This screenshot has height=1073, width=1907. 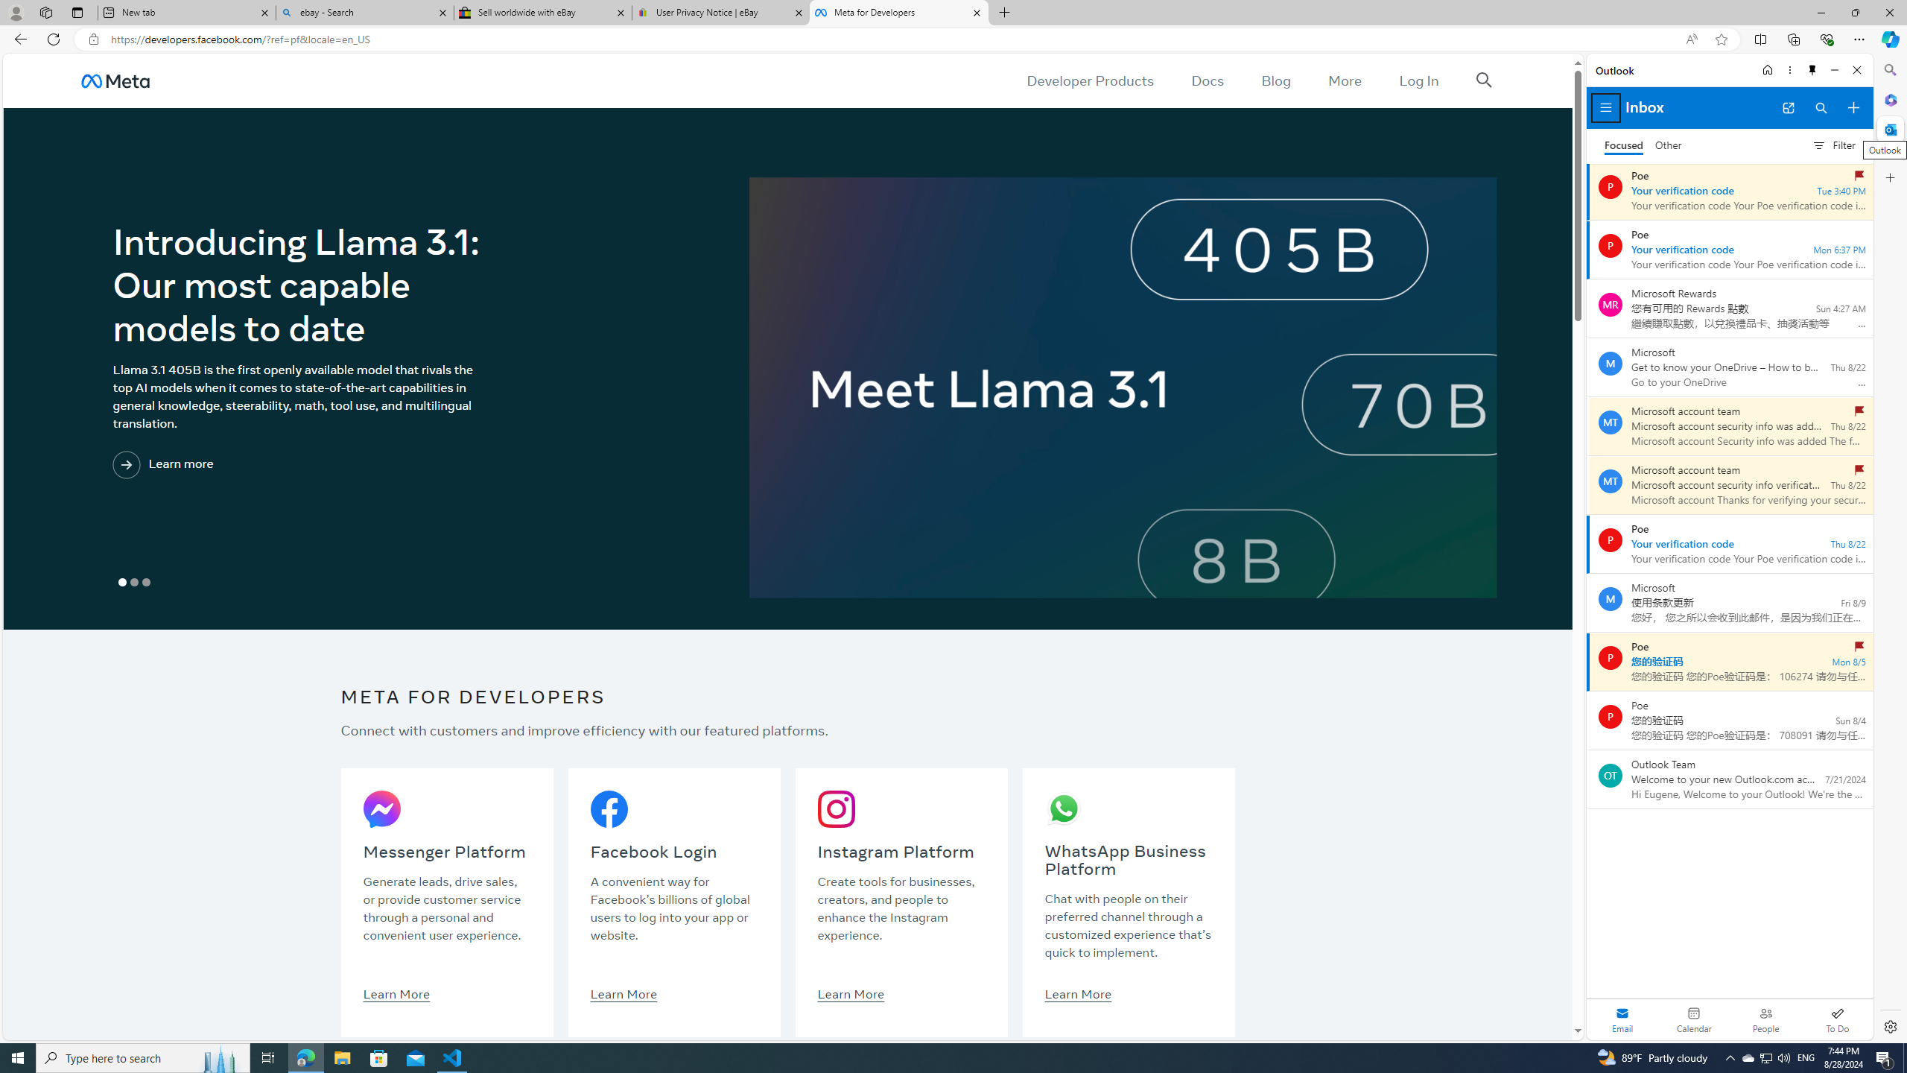 What do you see at coordinates (1889, 177) in the screenshot?
I see `Customize` at bounding box center [1889, 177].